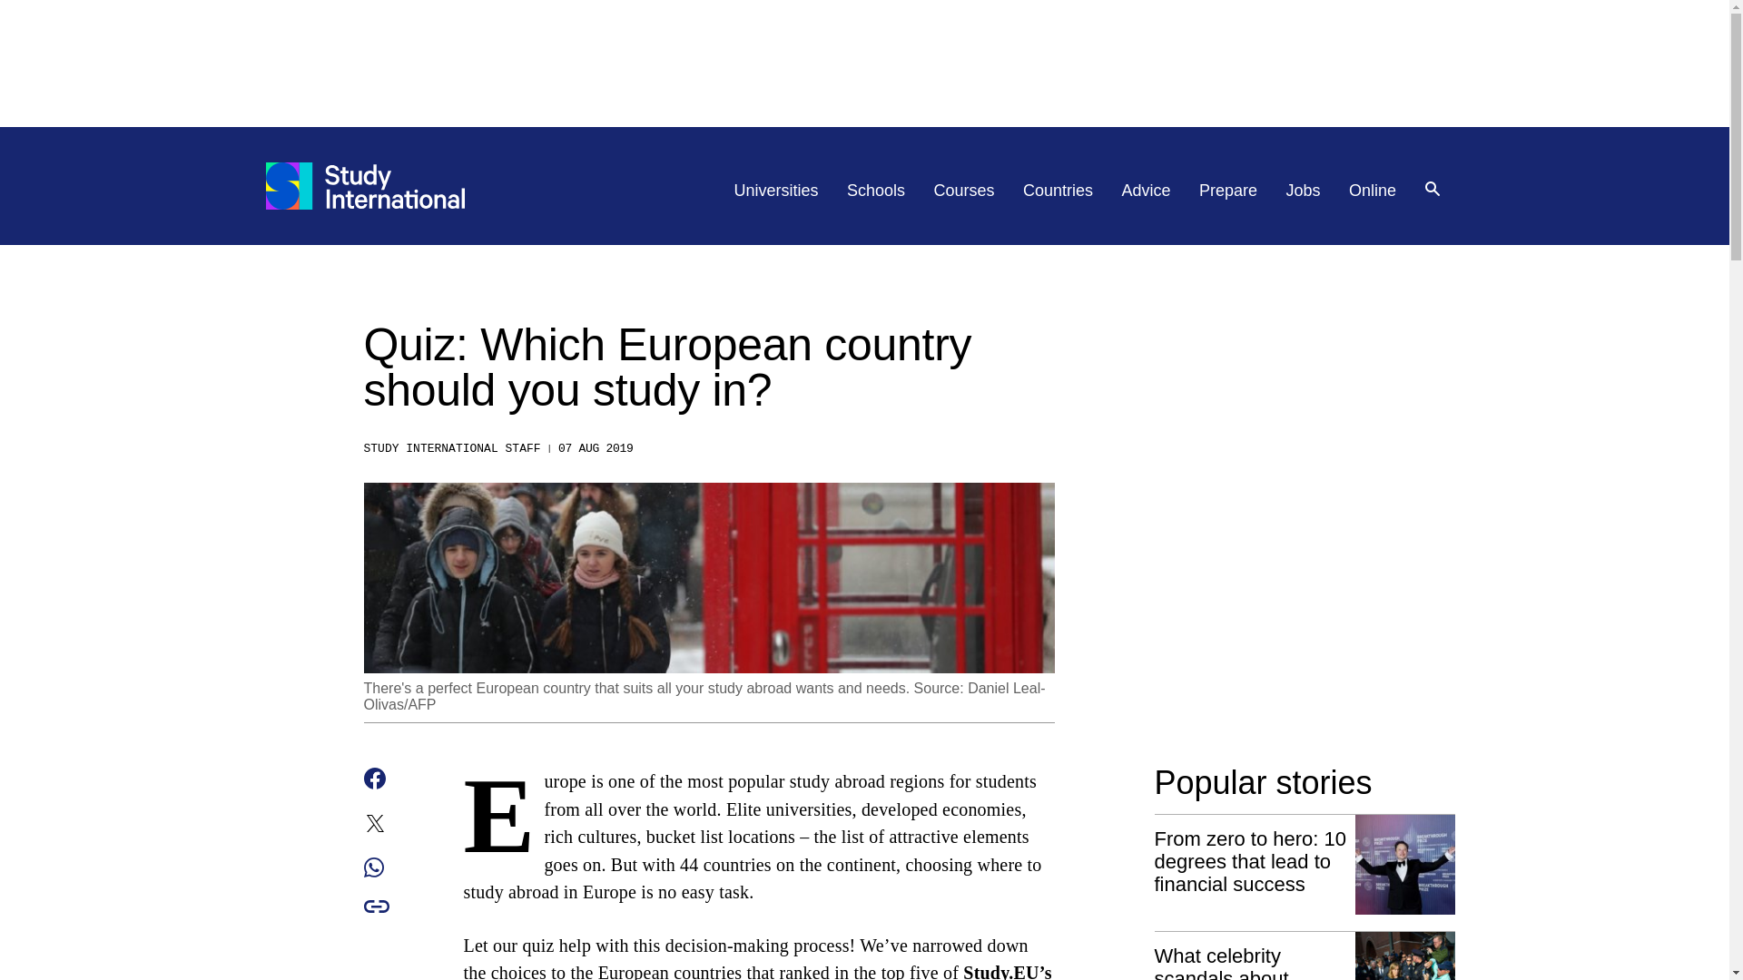  Describe the element at coordinates (1373, 191) in the screenshot. I see `Online` at that location.